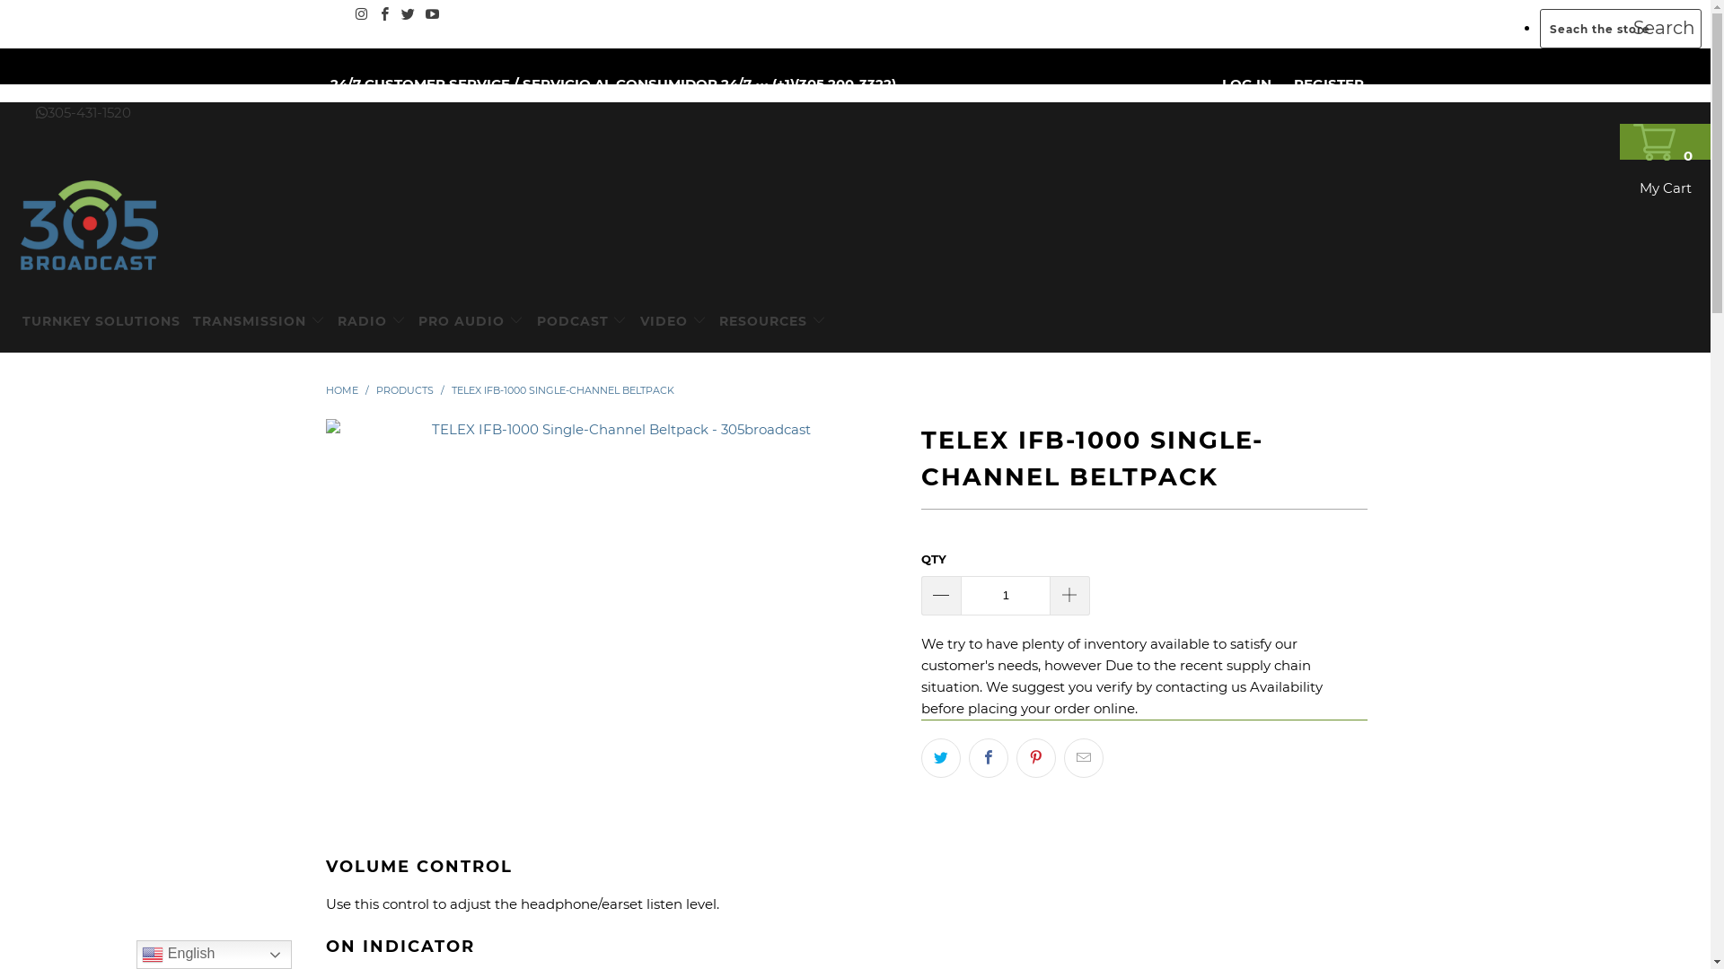 This screenshot has width=1724, height=969. Describe the element at coordinates (385, 14) in the screenshot. I see `305broadcast on Facebook` at that location.